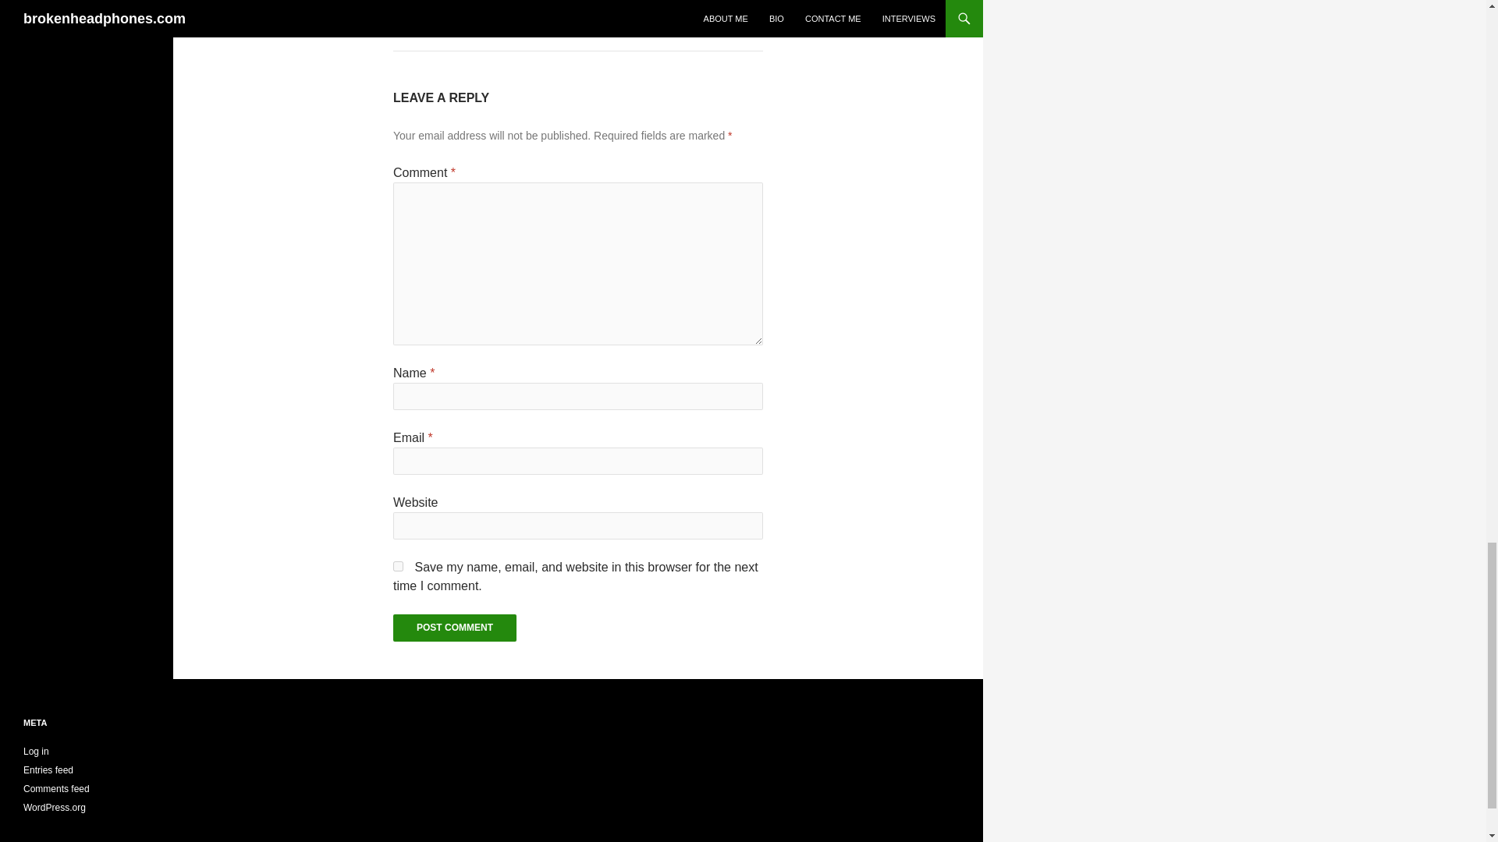 This screenshot has width=1498, height=842. I want to click on Entries feed, so click(48, 769).